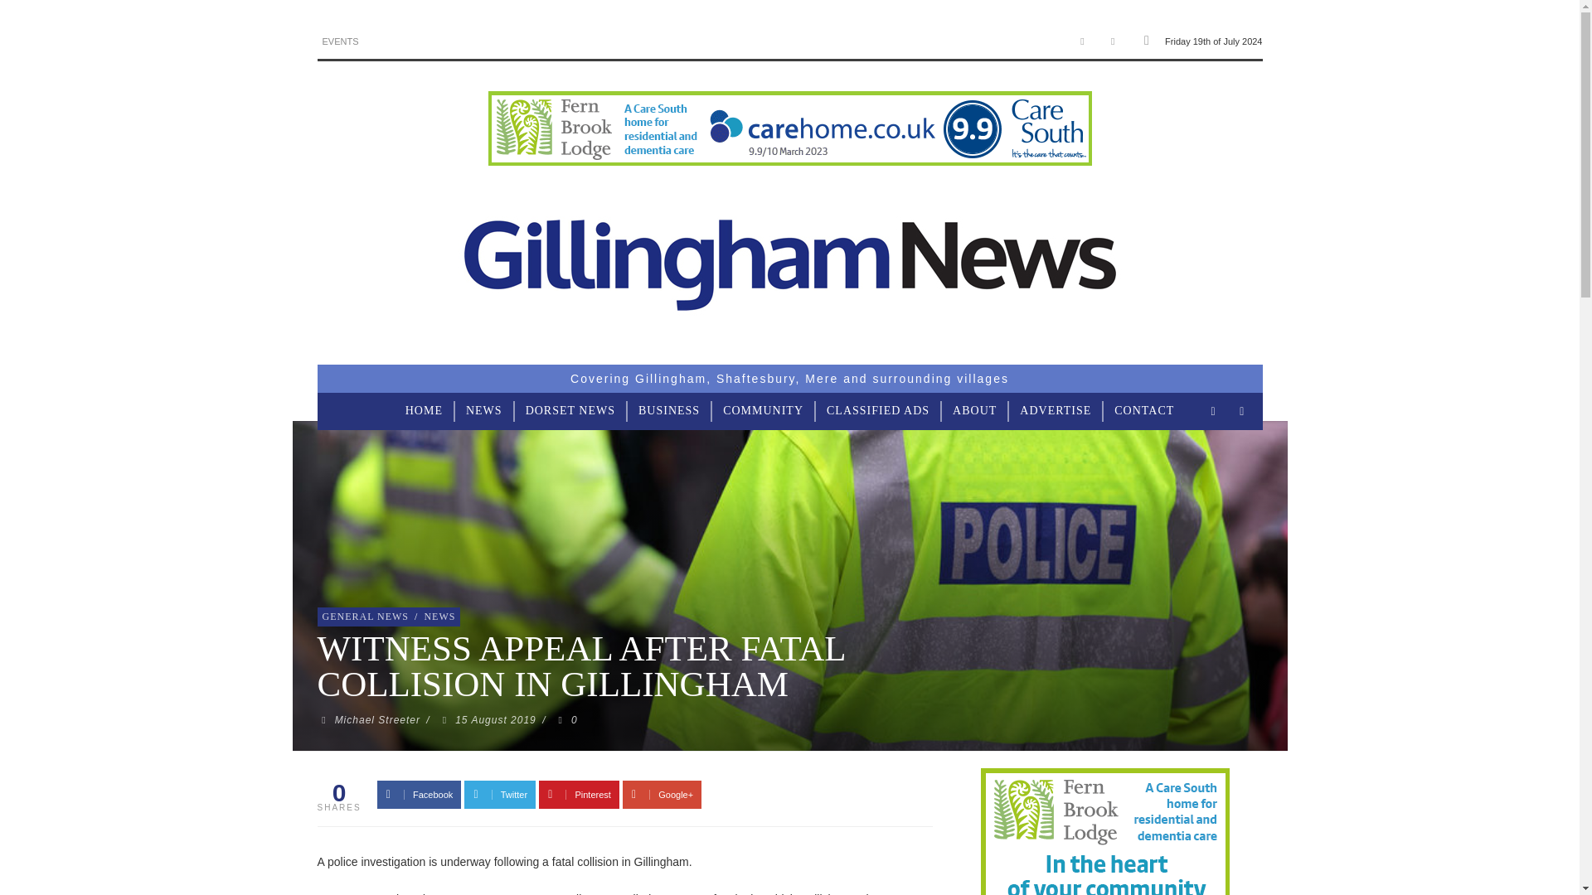 The height and width of the screenshot is (895, 1592). I want to click on NEWS, so click(439, 616).